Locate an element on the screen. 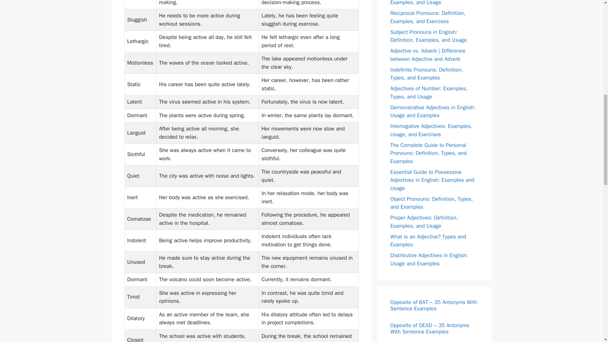  Demonstrative Adjectives in English: Usage and Examples is located at coordinates (433, 111).